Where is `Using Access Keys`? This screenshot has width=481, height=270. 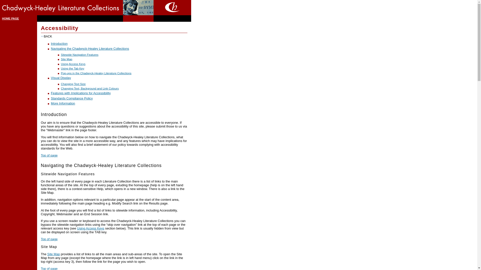
Using Access Keys is located at coordinates (91, 228).